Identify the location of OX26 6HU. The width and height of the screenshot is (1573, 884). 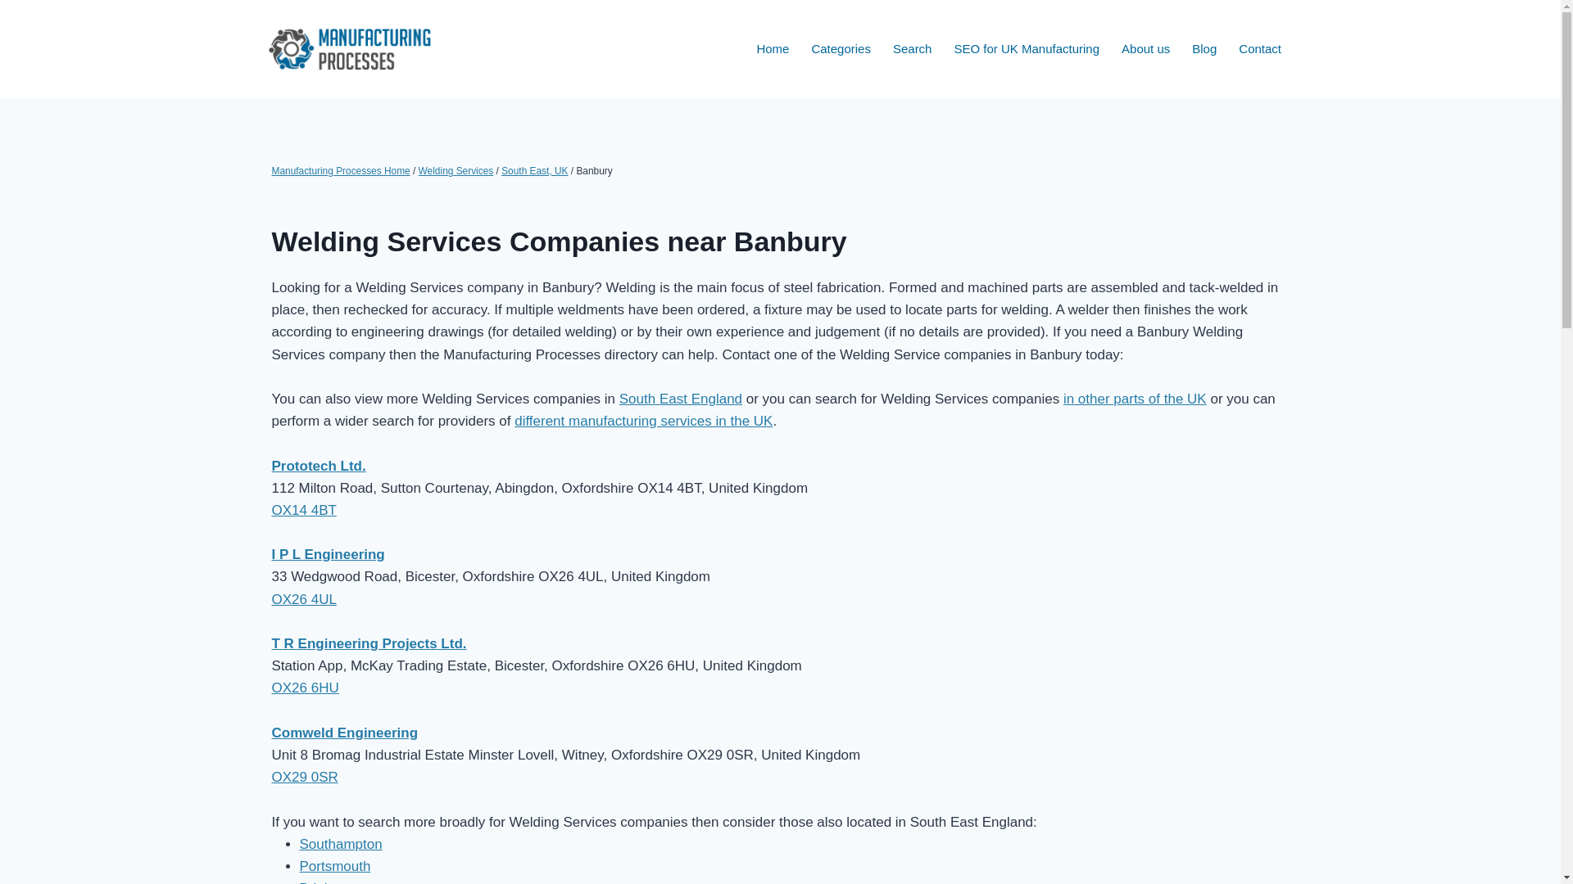
(306, 688).